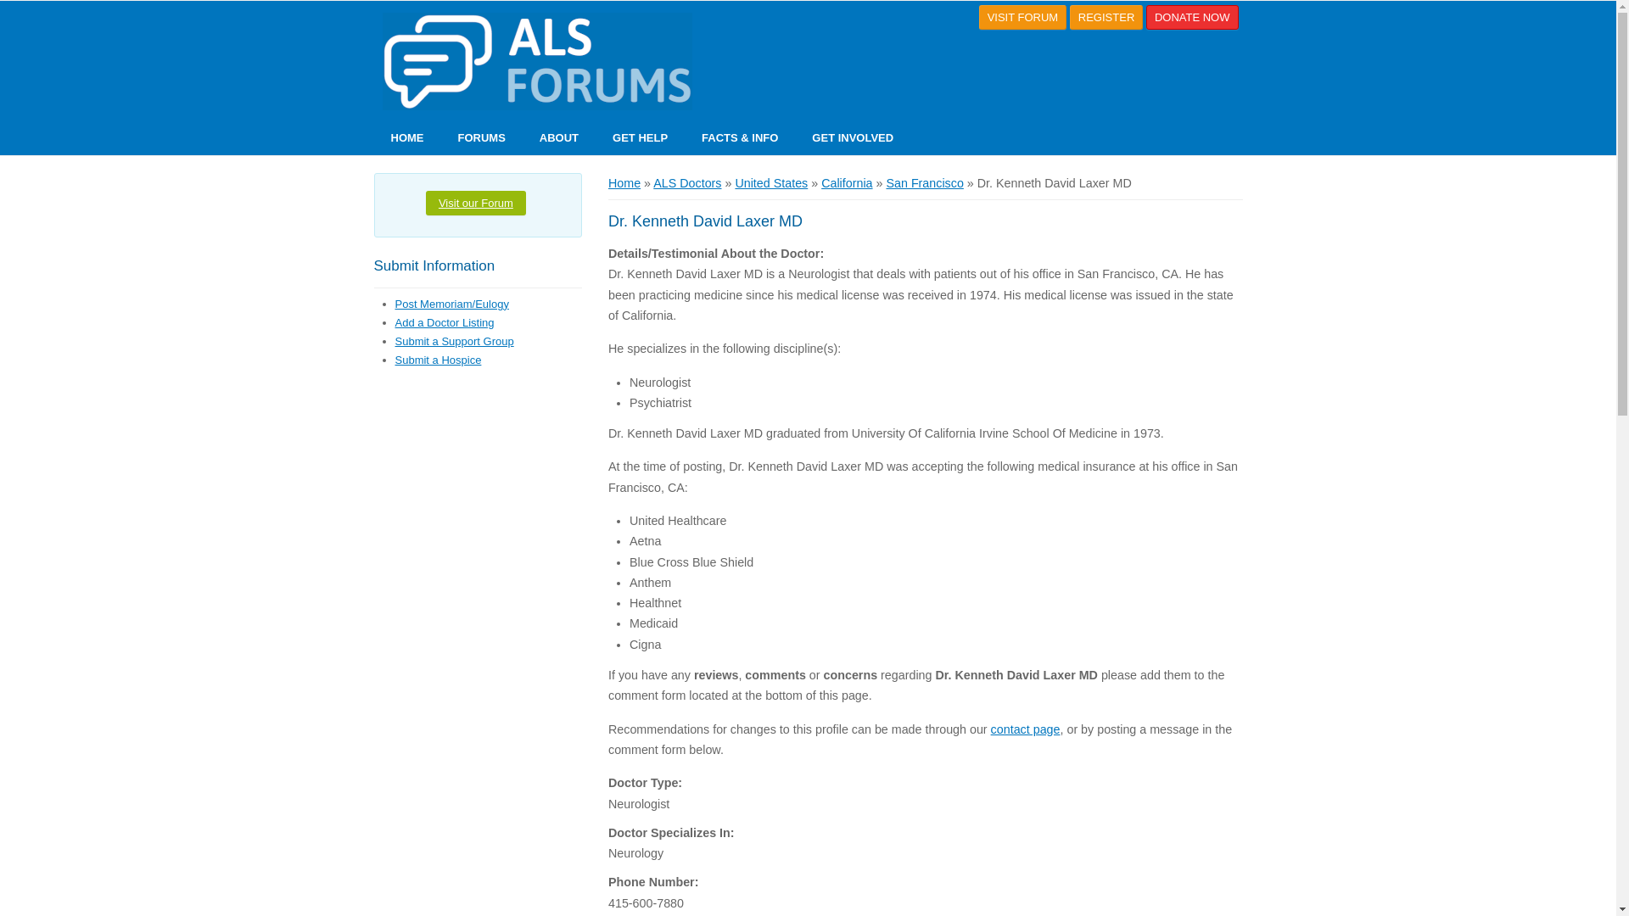 The image size is (1629, 916). What do you see at coordinates (770, 183) in the screenshot?
I see `ALS doctors in United States` at bounding box center [770, 183].